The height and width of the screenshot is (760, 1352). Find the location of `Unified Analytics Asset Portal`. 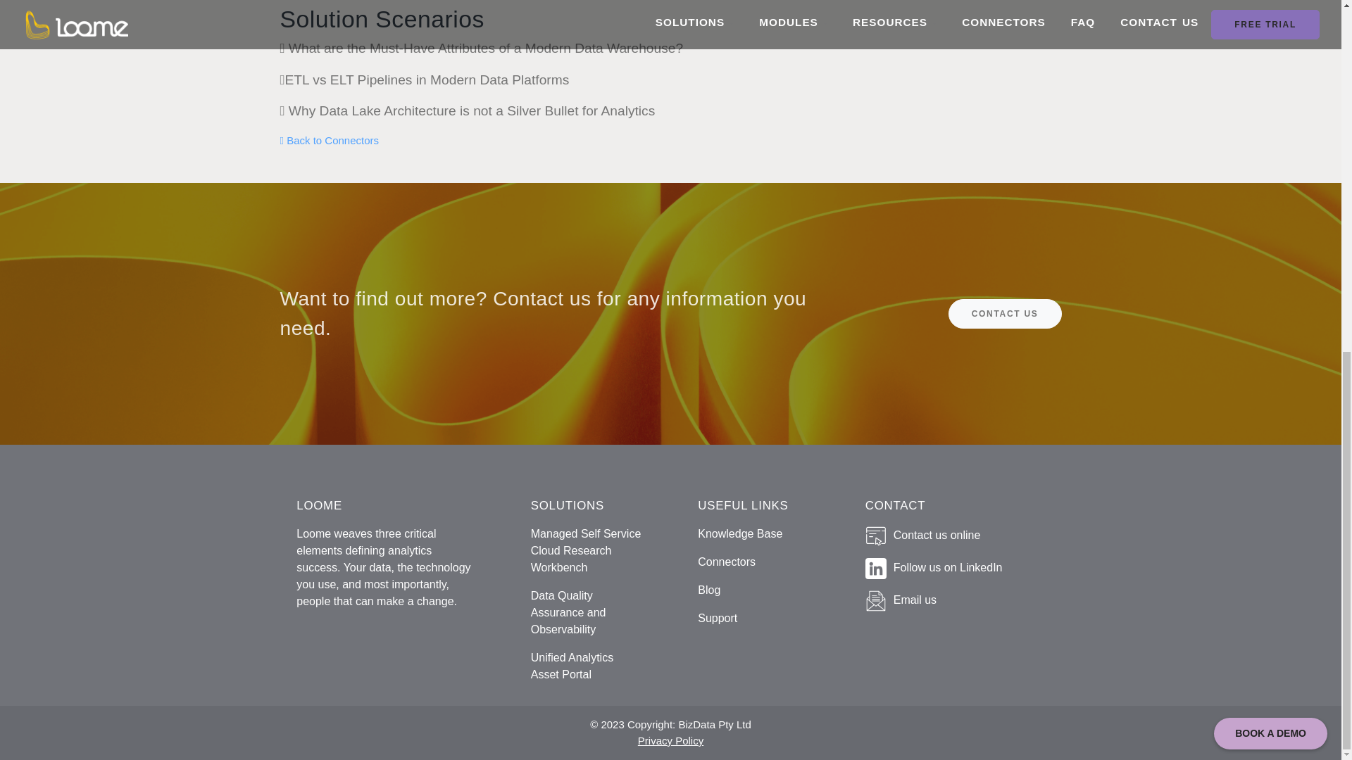

Unified Analytics Asset Portal is located at coordinates (572, 666).